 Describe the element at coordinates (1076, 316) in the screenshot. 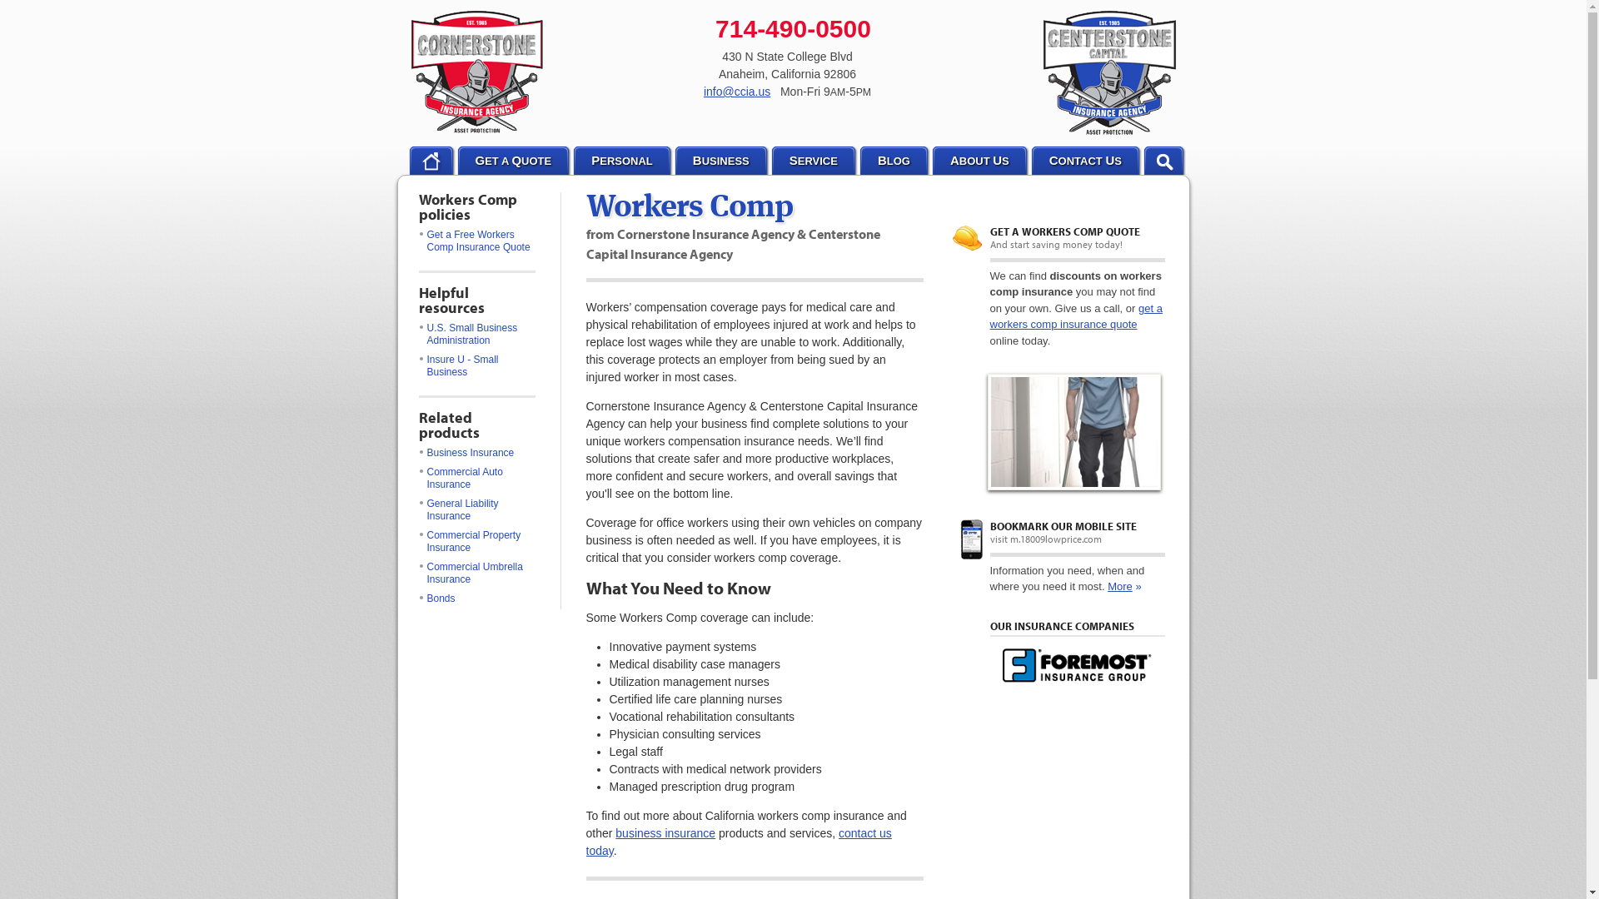

I see `get a workers comp insurance quote` at that location.